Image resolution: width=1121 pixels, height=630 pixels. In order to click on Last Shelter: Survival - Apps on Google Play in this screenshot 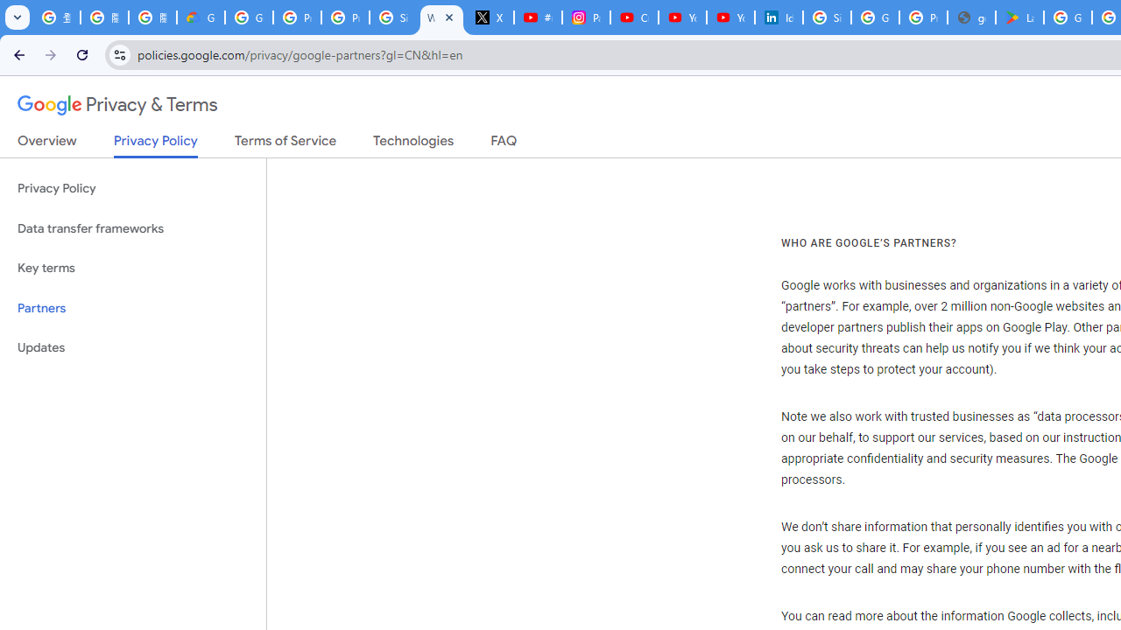, I will do `click(1019, 17)`.